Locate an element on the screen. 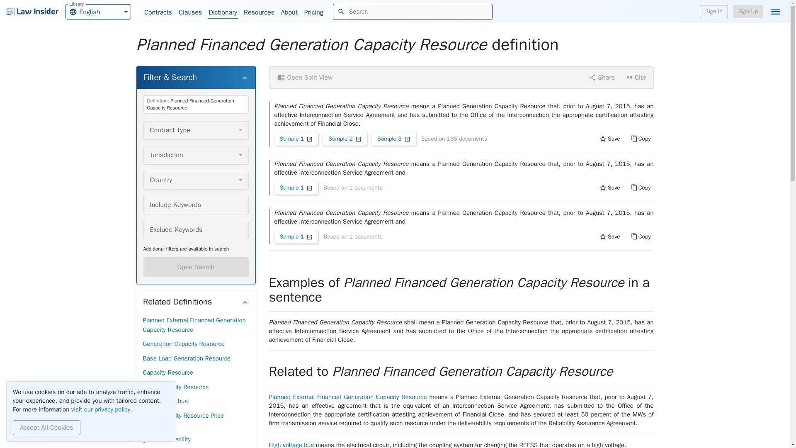 The width and height of the screenshot is (796, 448). Generation Capacity Resource is located at coordinates (183, 344).